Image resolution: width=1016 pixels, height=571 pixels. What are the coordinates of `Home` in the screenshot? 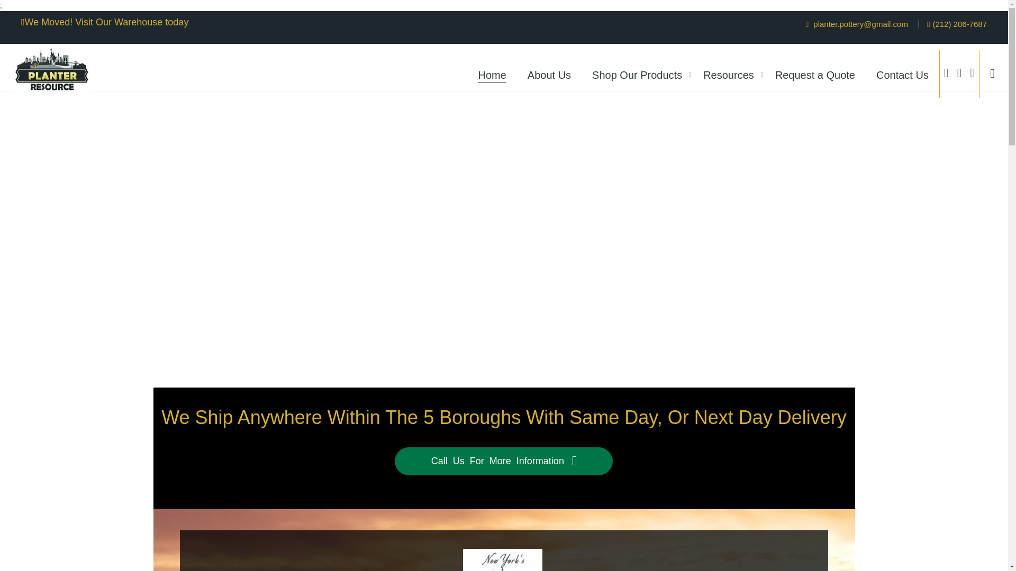 It's located at (492, 74).